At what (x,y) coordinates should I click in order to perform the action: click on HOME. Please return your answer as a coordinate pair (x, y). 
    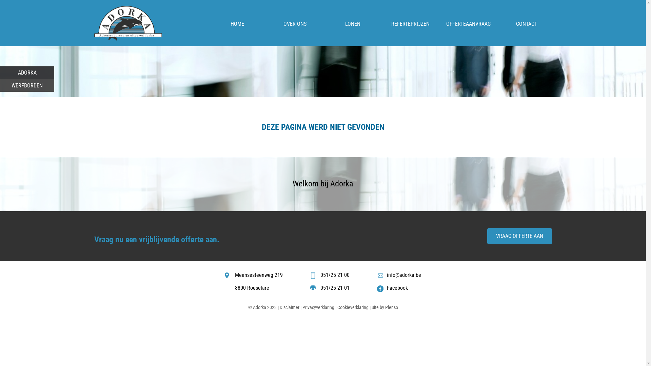
    Looking at the image, I should click on (237, 24).